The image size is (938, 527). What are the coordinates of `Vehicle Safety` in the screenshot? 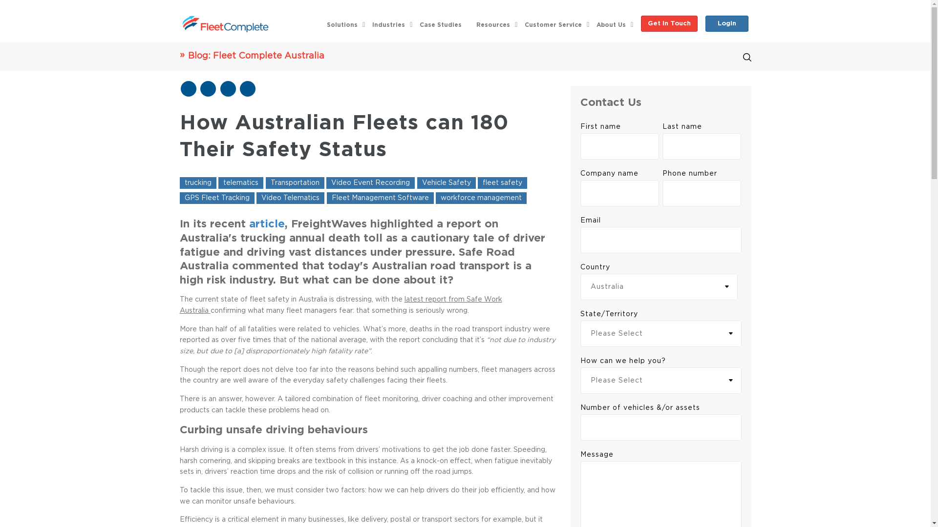 It's located at (447, 183).